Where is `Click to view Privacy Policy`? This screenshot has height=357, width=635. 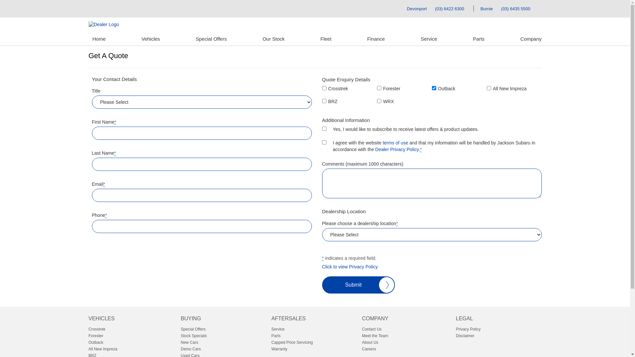 Click to view Privacy Policy is located at coordinates (350, 267).